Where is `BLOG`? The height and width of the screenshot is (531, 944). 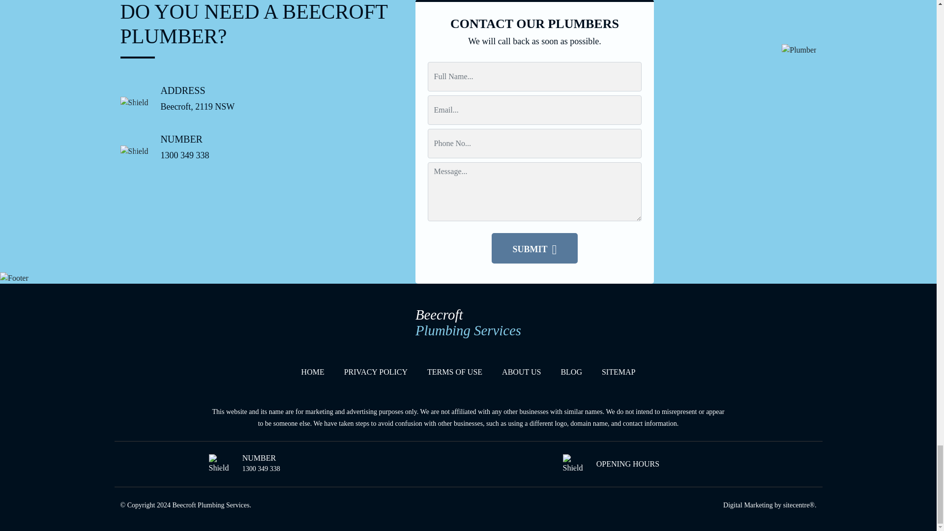
BLOG is located at coordinates (571, 372).